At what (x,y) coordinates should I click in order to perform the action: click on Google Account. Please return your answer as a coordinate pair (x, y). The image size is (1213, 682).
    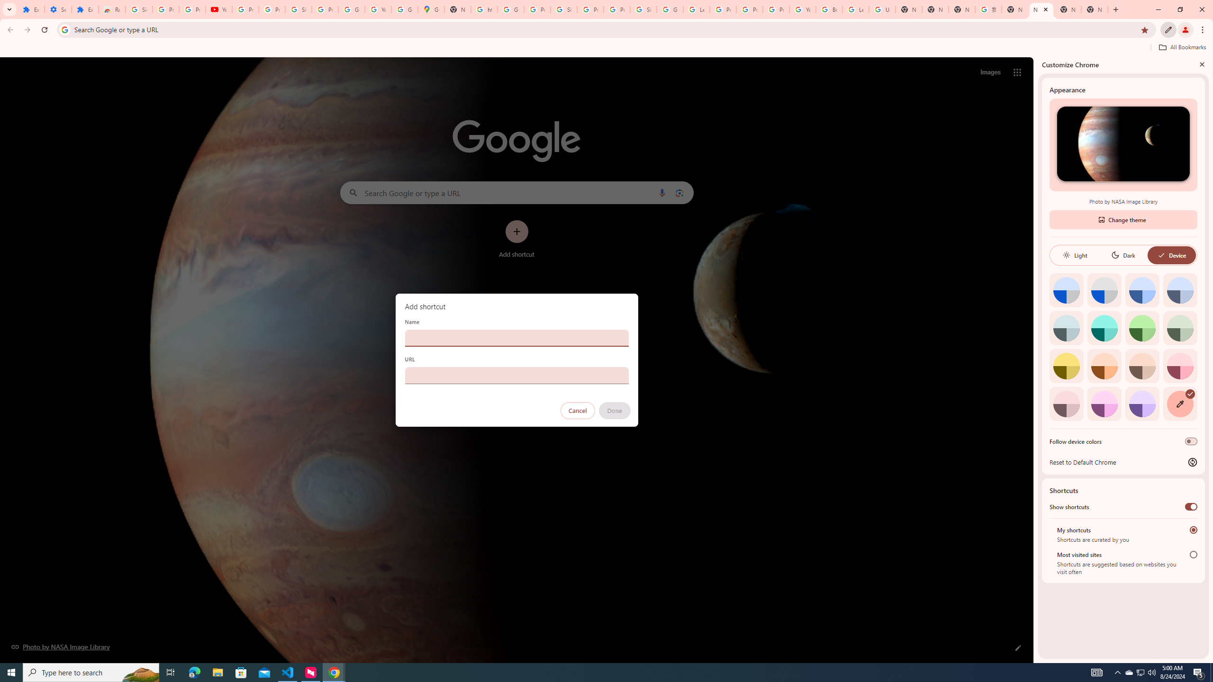
    Looking at the image, I should click on (351, 9).